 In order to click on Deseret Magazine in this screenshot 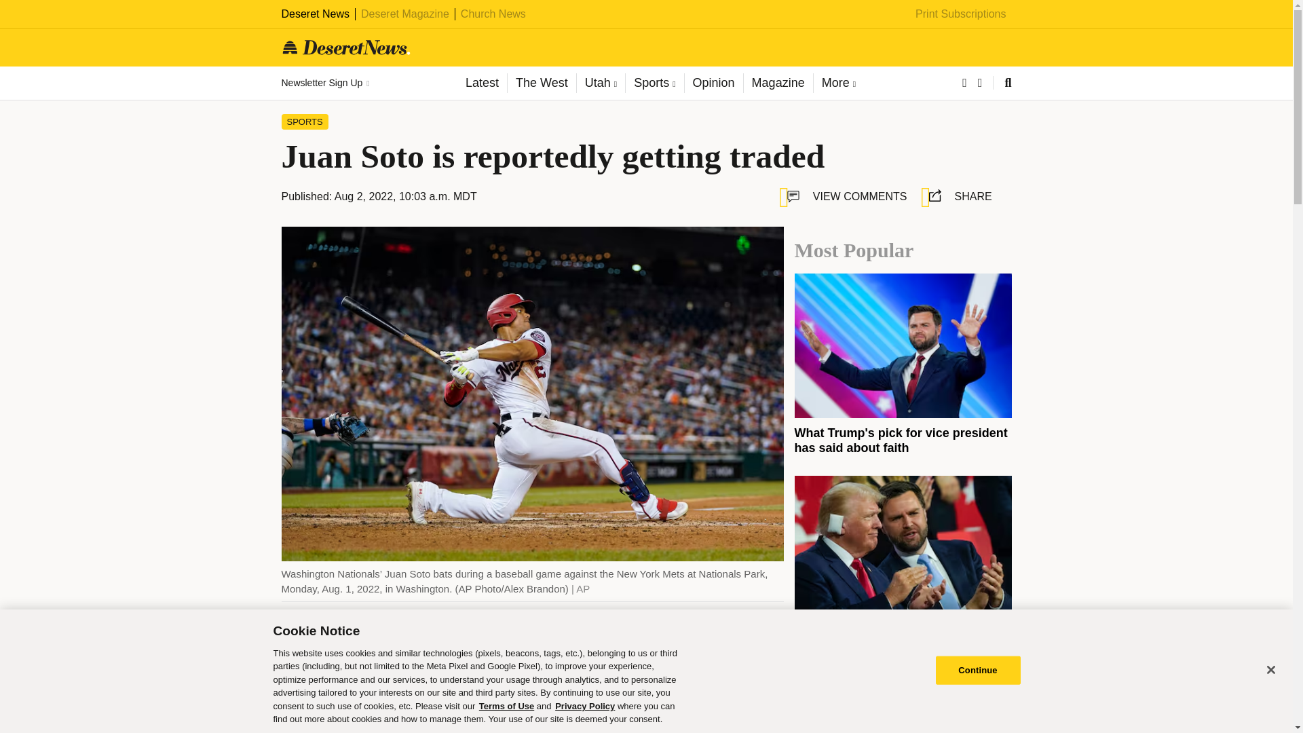, I will do `click(404, 14)`.